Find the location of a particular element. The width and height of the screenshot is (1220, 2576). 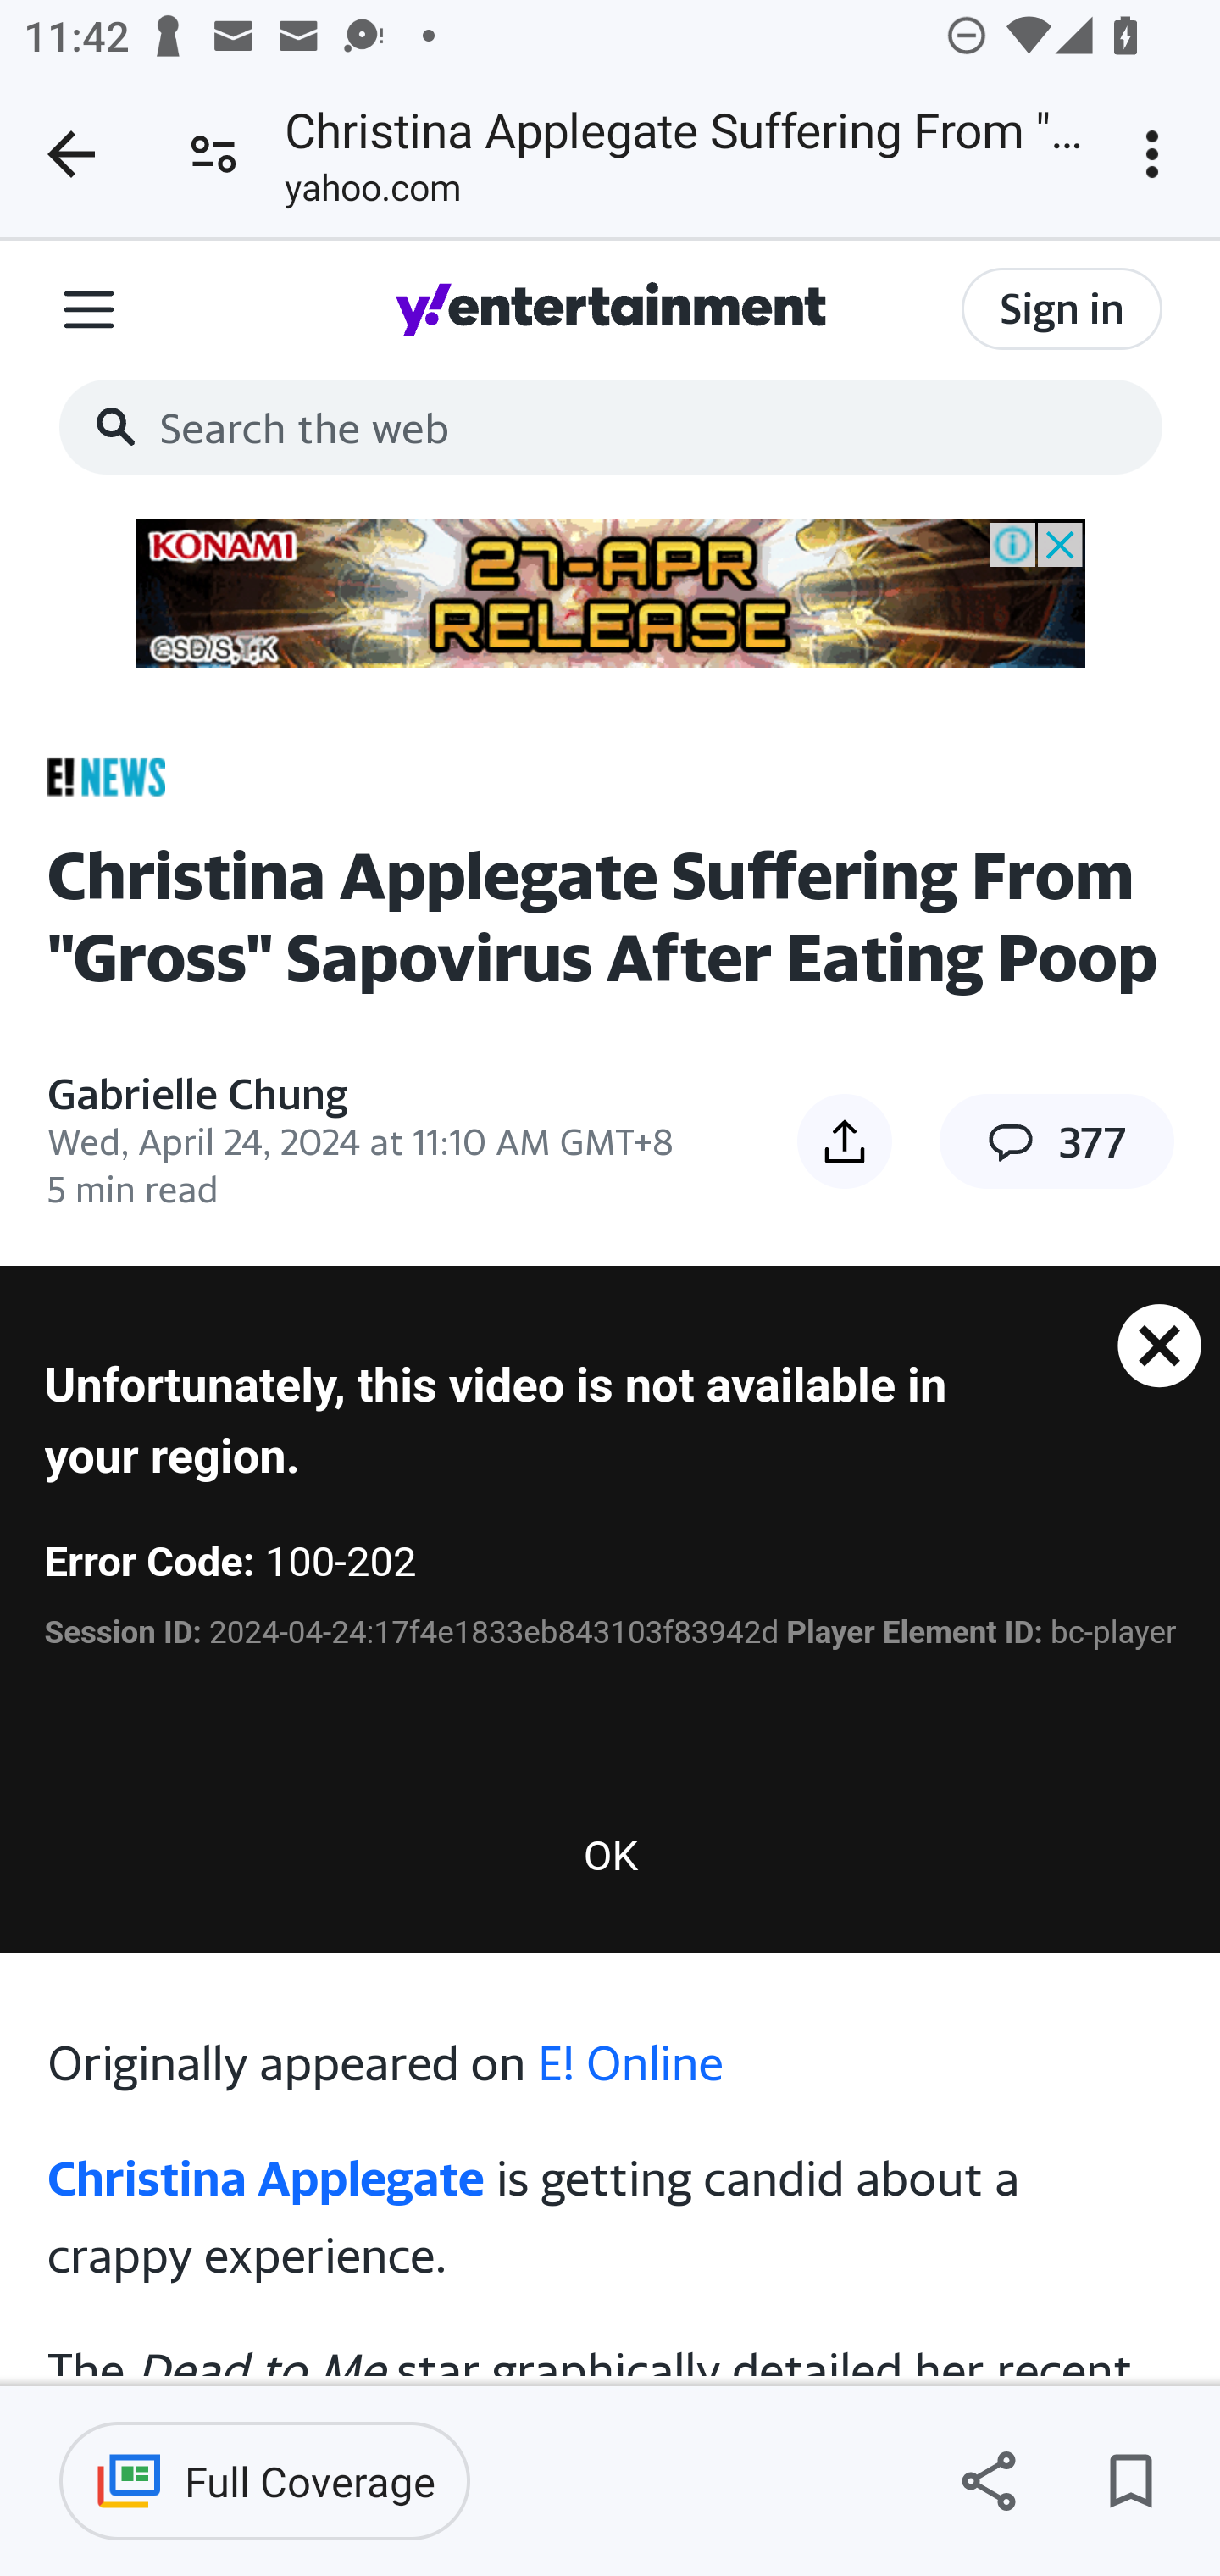

E! Online is located at coordinates (630, 2061).